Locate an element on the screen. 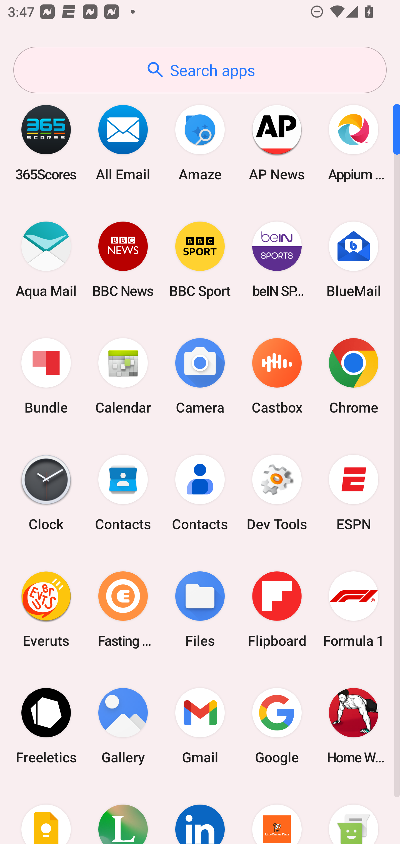 This screenshot has height=844, width=400. Dev Tools is located at coordinates (277, 493).